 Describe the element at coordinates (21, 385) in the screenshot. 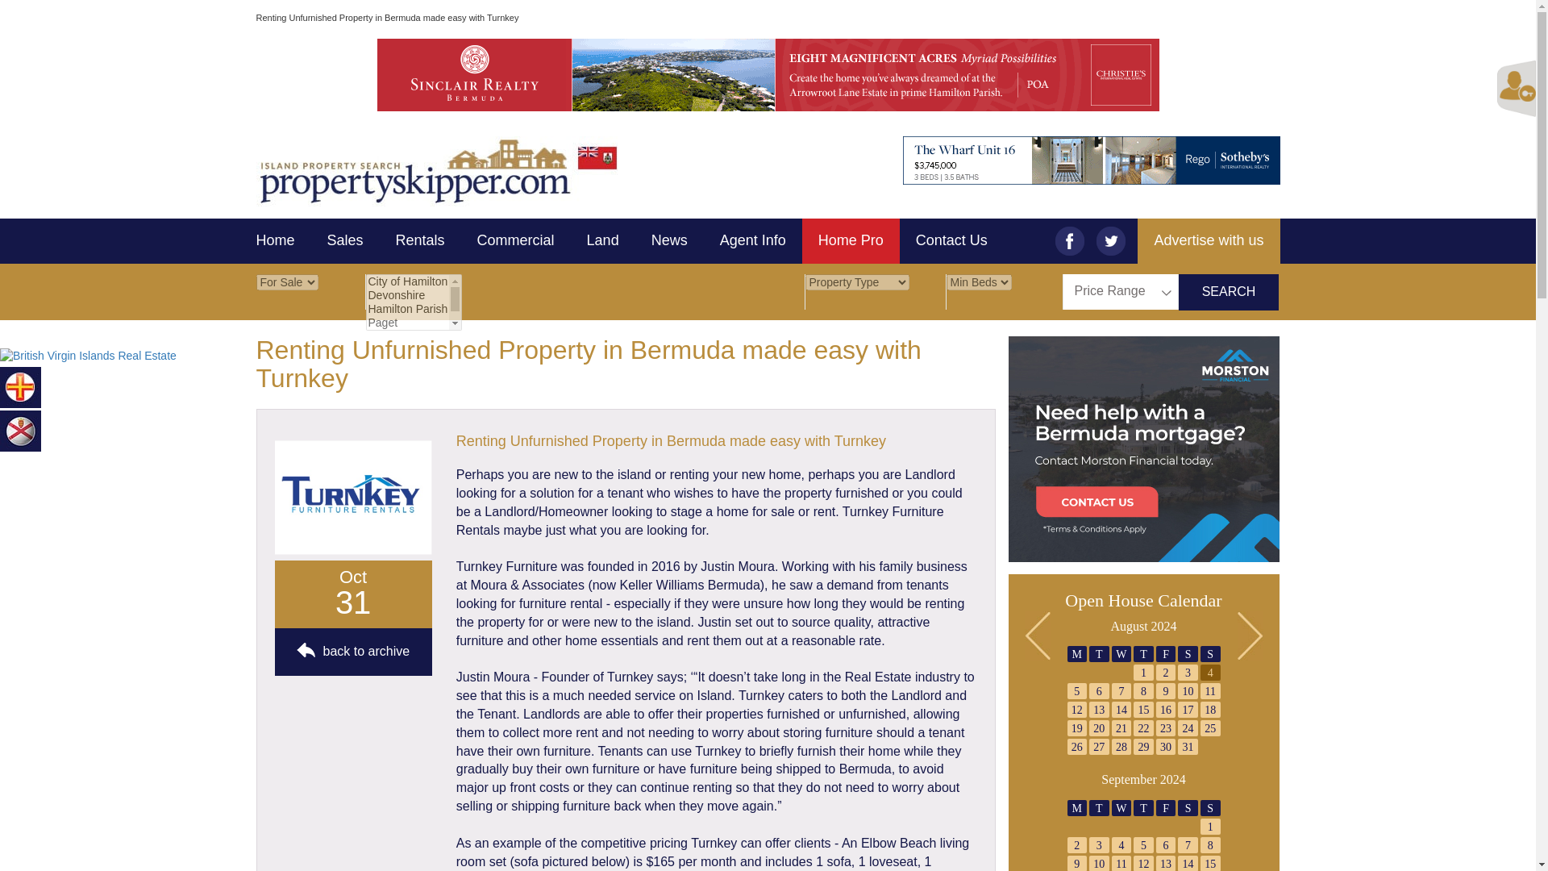

I see `Guernsey Property` at that location.